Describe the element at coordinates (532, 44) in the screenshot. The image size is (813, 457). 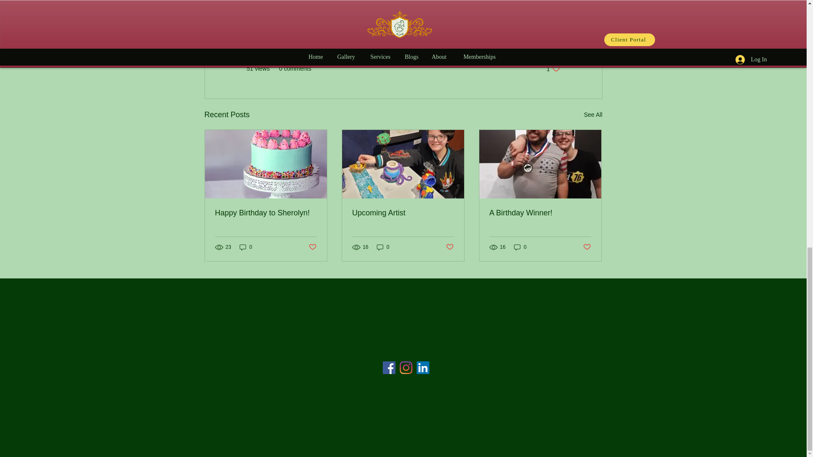
I see `See All` at that location.